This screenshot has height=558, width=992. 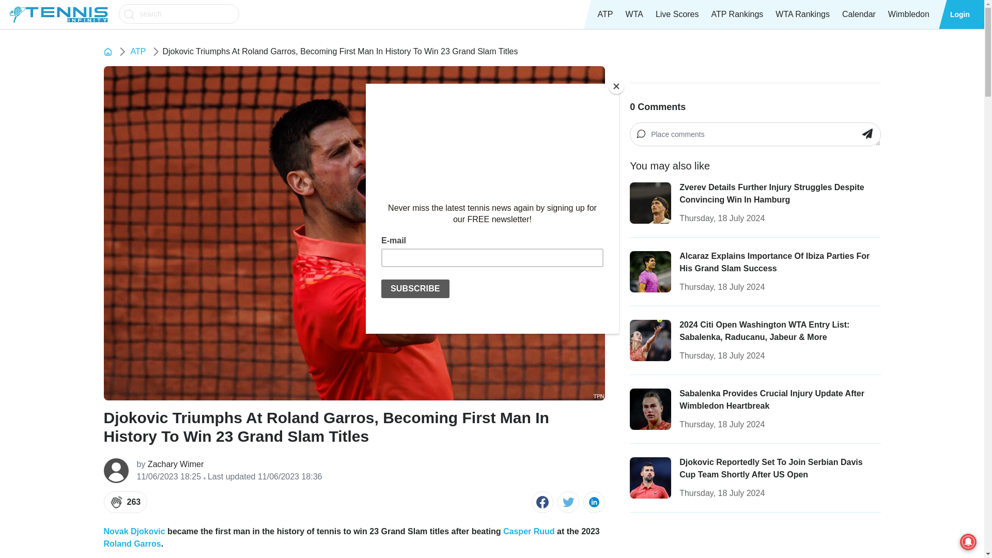 I want to click on Casper Ruud, so click(x=529, y=531).